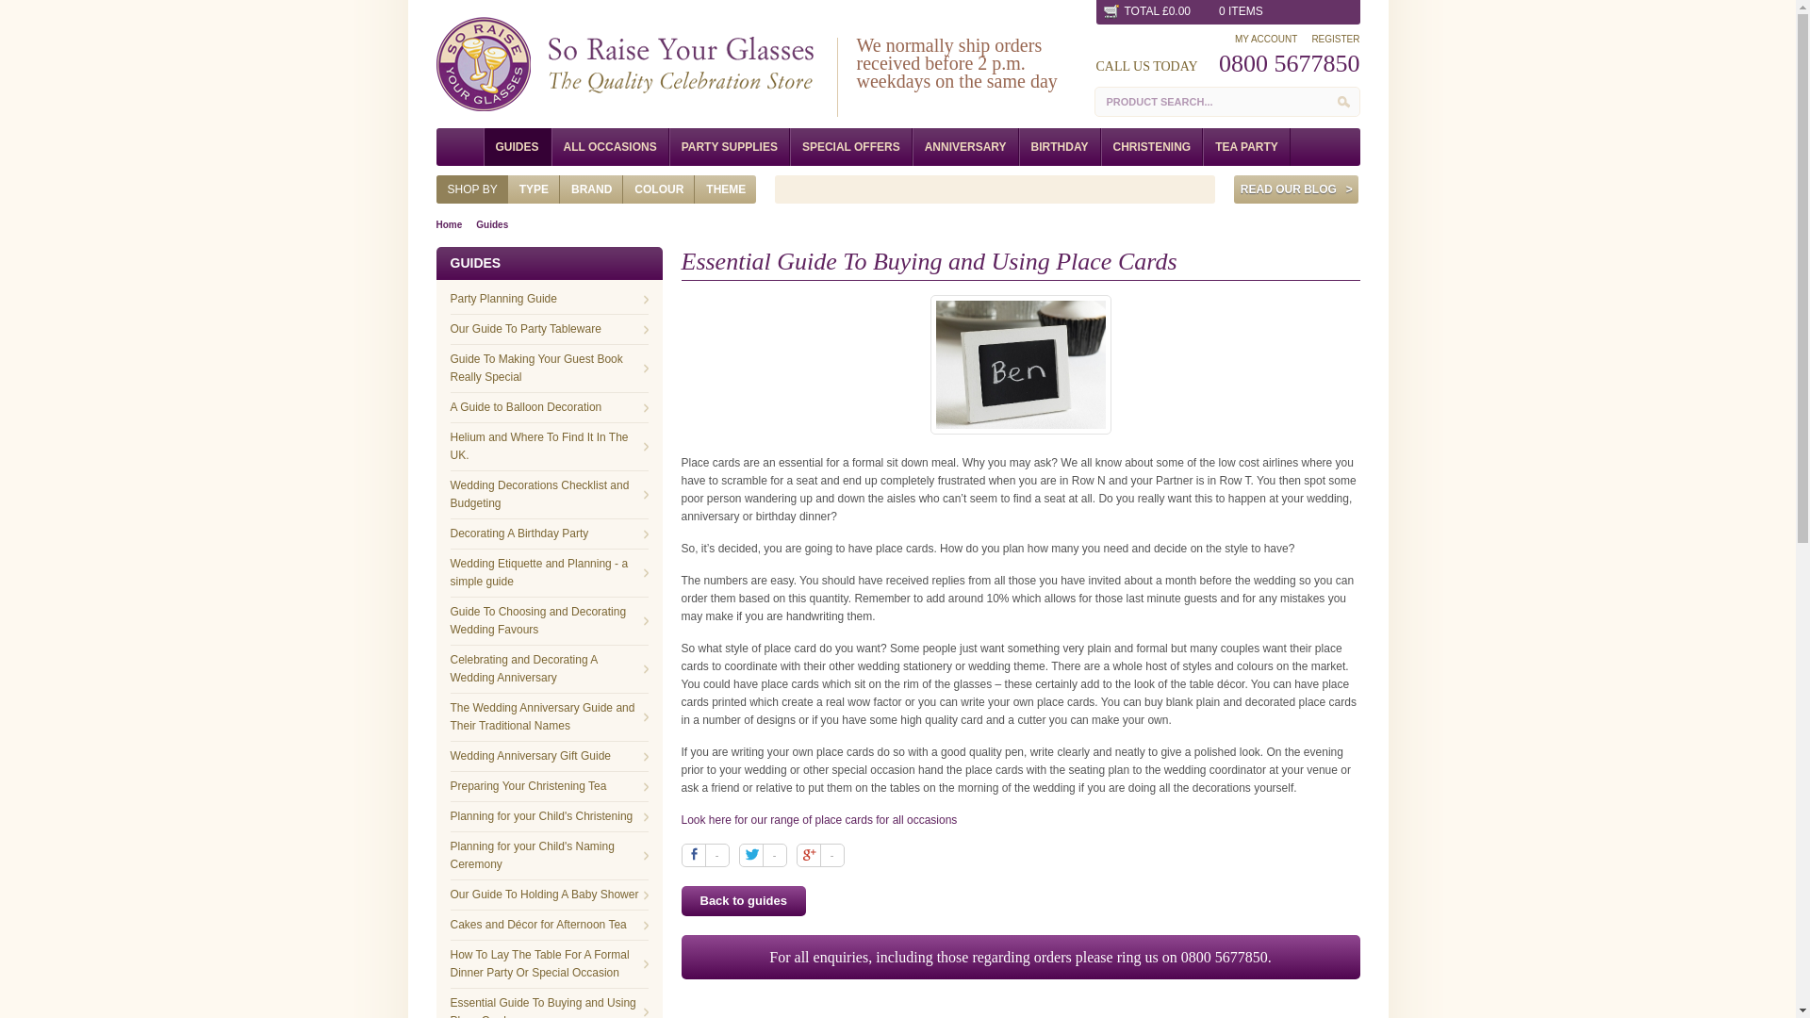  What do you see at coordinates (549, 669) in the screenshot?
I see `Wedding Decorations Checklist and Budgeting` at bounding box center [549, 669].